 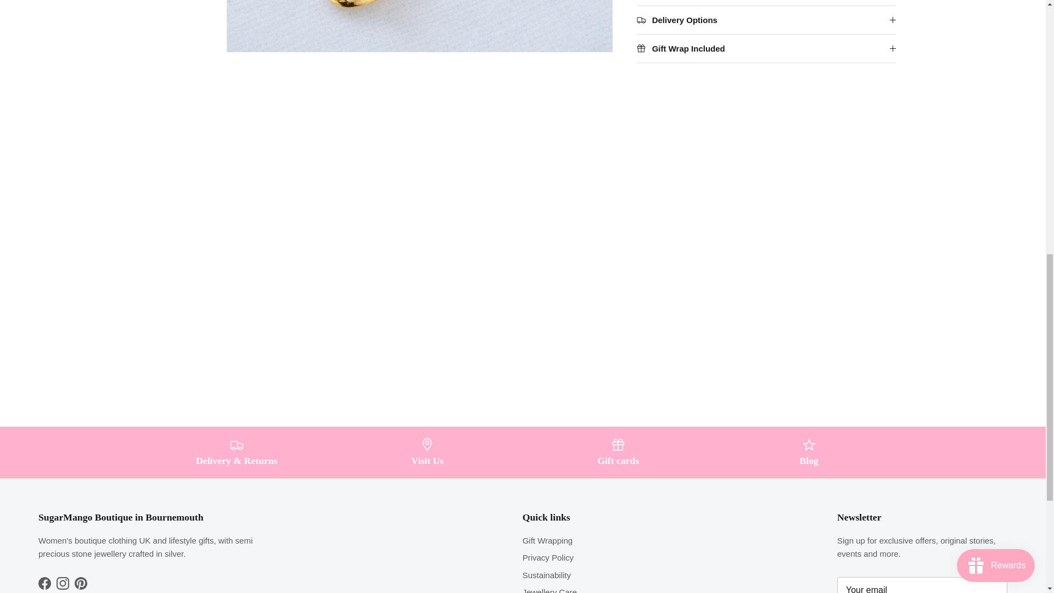 What do you see at coordinates (81, 583) in the screenshot?
I see `Sugar Mango on Pinterest` at bounding box center [81, 583].